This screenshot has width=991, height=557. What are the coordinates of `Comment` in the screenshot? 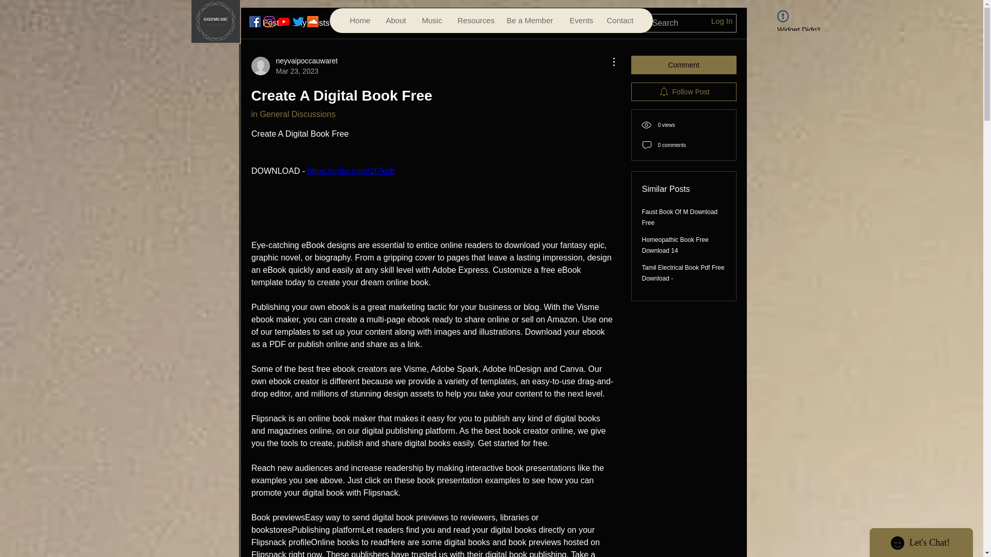 It's located at (683, 65).